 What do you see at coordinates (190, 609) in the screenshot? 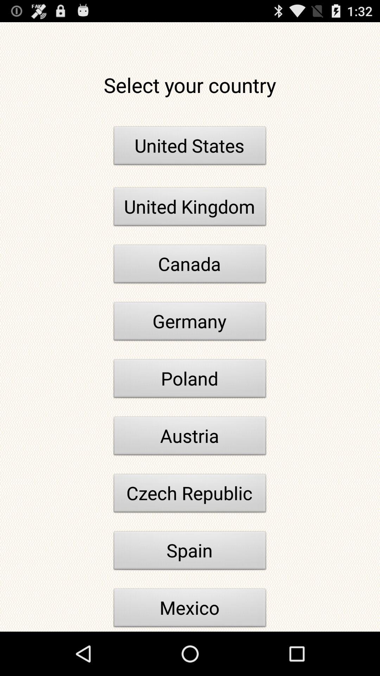
I see `open mexico icon` at bounding box center [190, 609].